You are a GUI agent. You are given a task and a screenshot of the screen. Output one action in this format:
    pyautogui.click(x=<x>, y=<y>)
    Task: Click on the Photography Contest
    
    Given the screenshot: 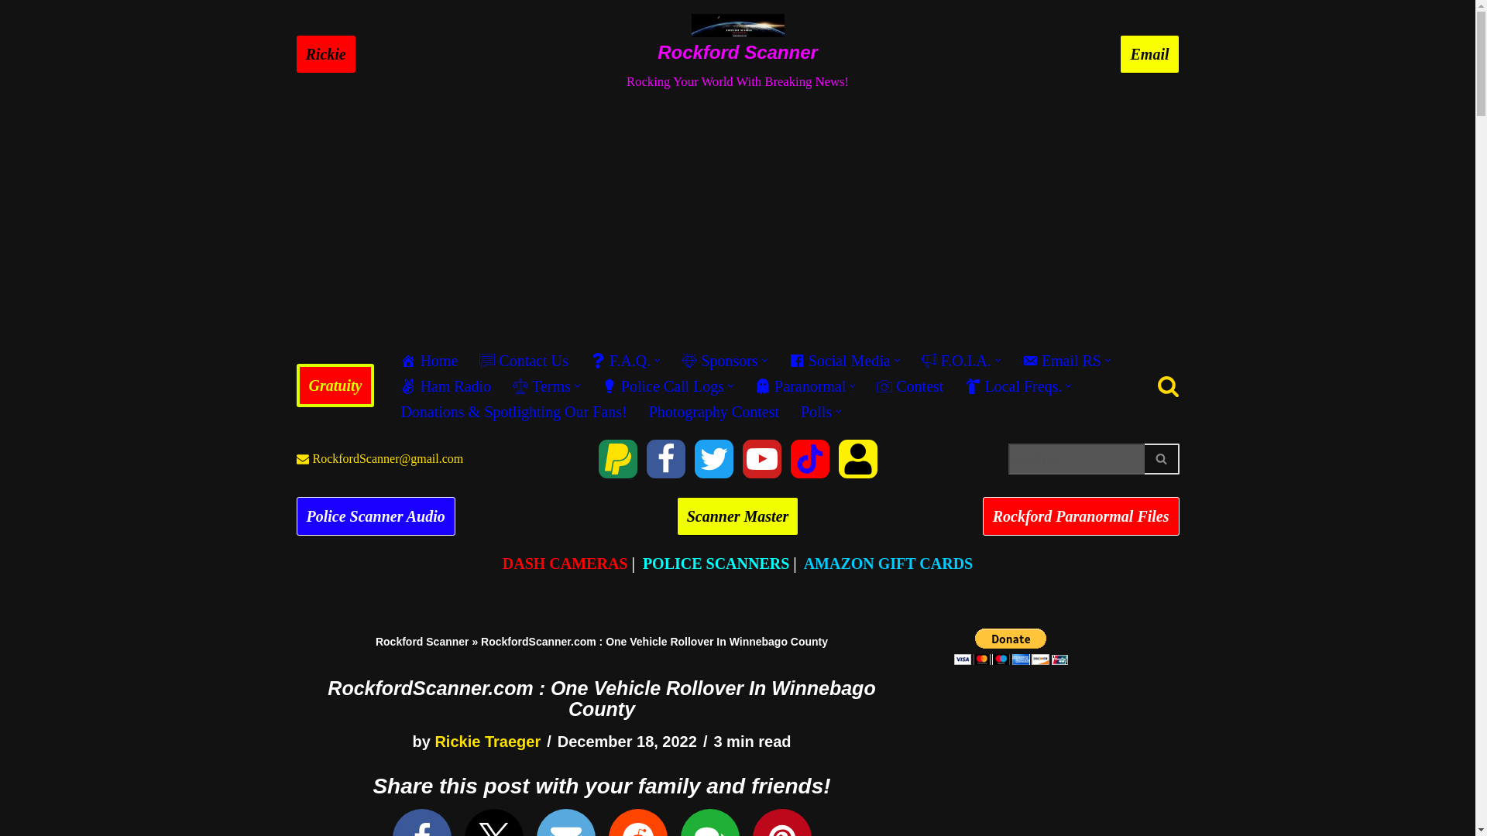 What is the action you would take?
    pyautogui.click(x=714, y=411)
    